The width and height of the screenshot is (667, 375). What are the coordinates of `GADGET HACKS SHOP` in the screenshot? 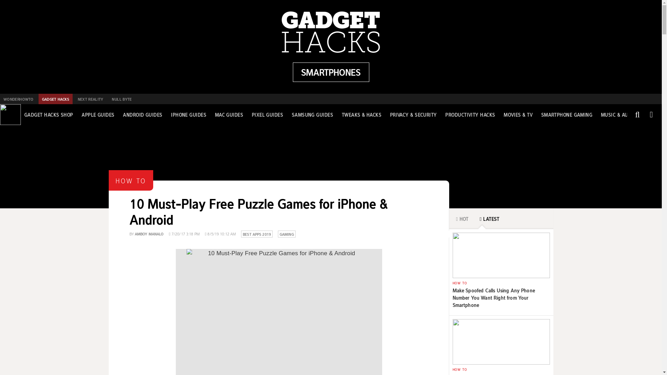 It's located at (49, 115).